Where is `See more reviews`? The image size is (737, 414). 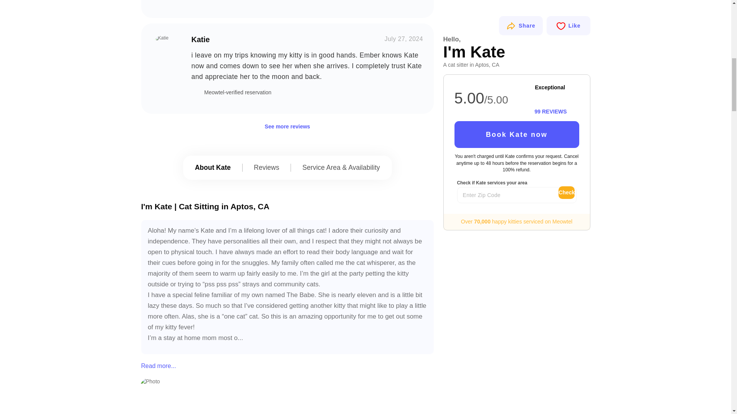
See more reviews is located at coordinates (287, 127).